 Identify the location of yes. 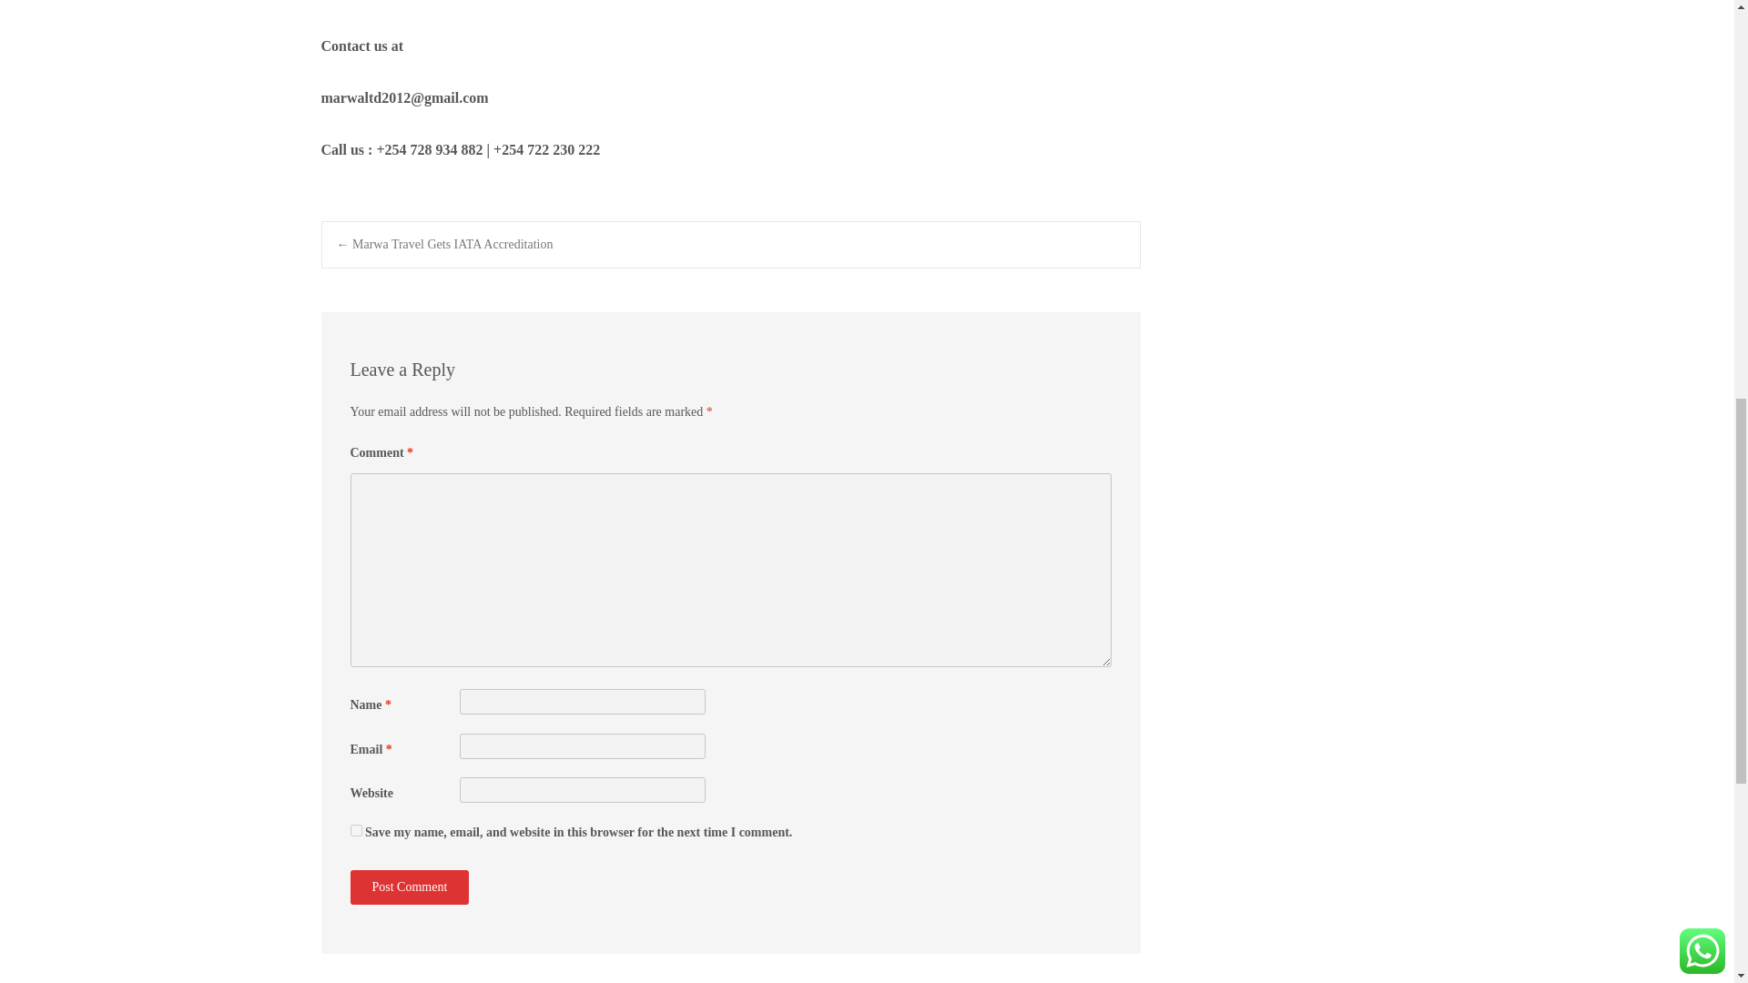
(355, 830).